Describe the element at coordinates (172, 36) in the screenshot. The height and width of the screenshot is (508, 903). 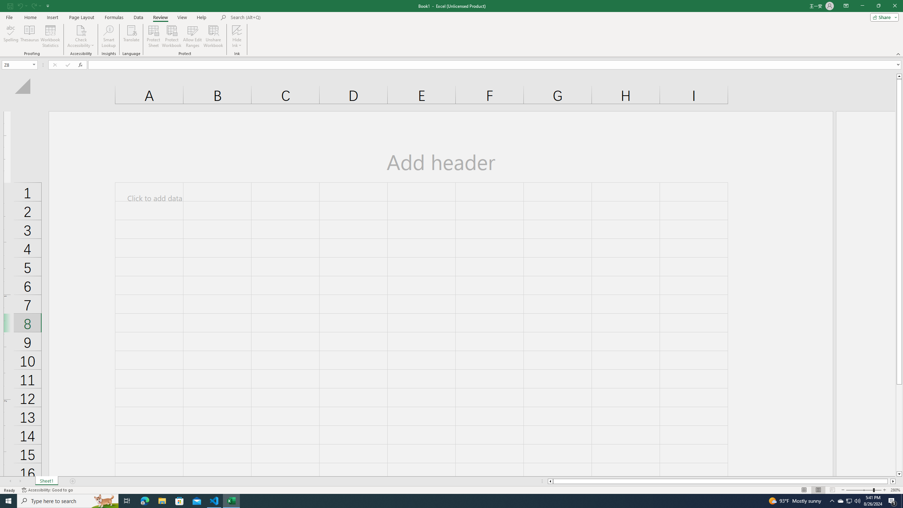
I see `Protect Workbook...` at that location.